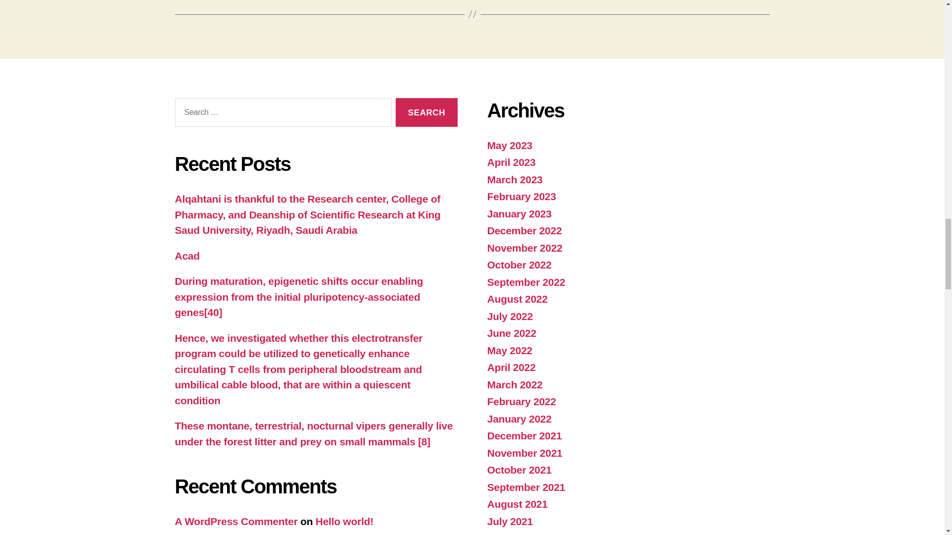 The width and height of the screenshot is (952, 535). I want to click on A WordPress Commenter, so click(236, 521).